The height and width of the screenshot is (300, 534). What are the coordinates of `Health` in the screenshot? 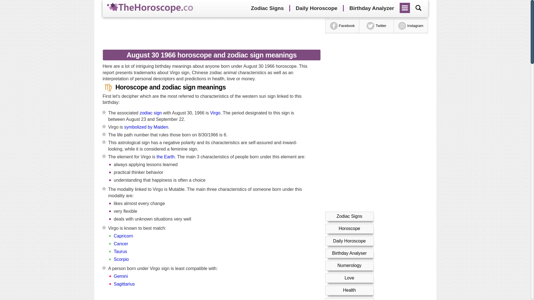 It's located at (349, 290).